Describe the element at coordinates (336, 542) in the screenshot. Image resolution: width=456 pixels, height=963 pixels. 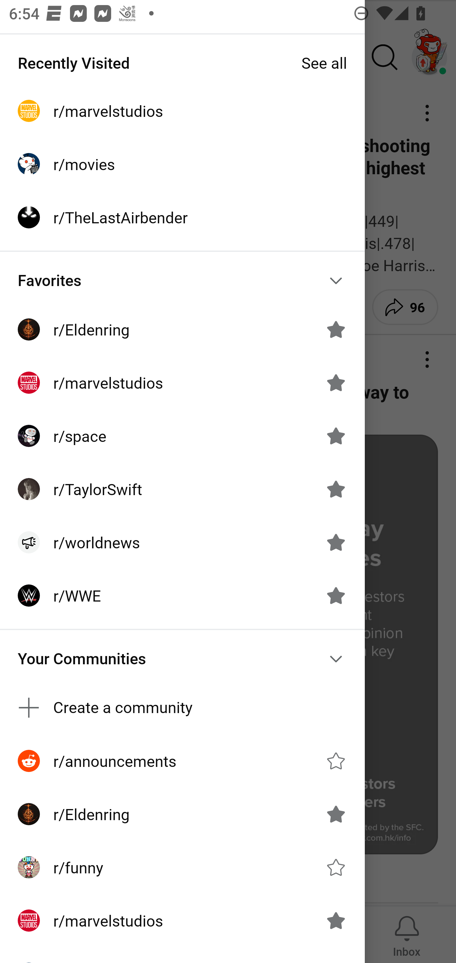
I see `Unfavorite r/worldnews` at that location.